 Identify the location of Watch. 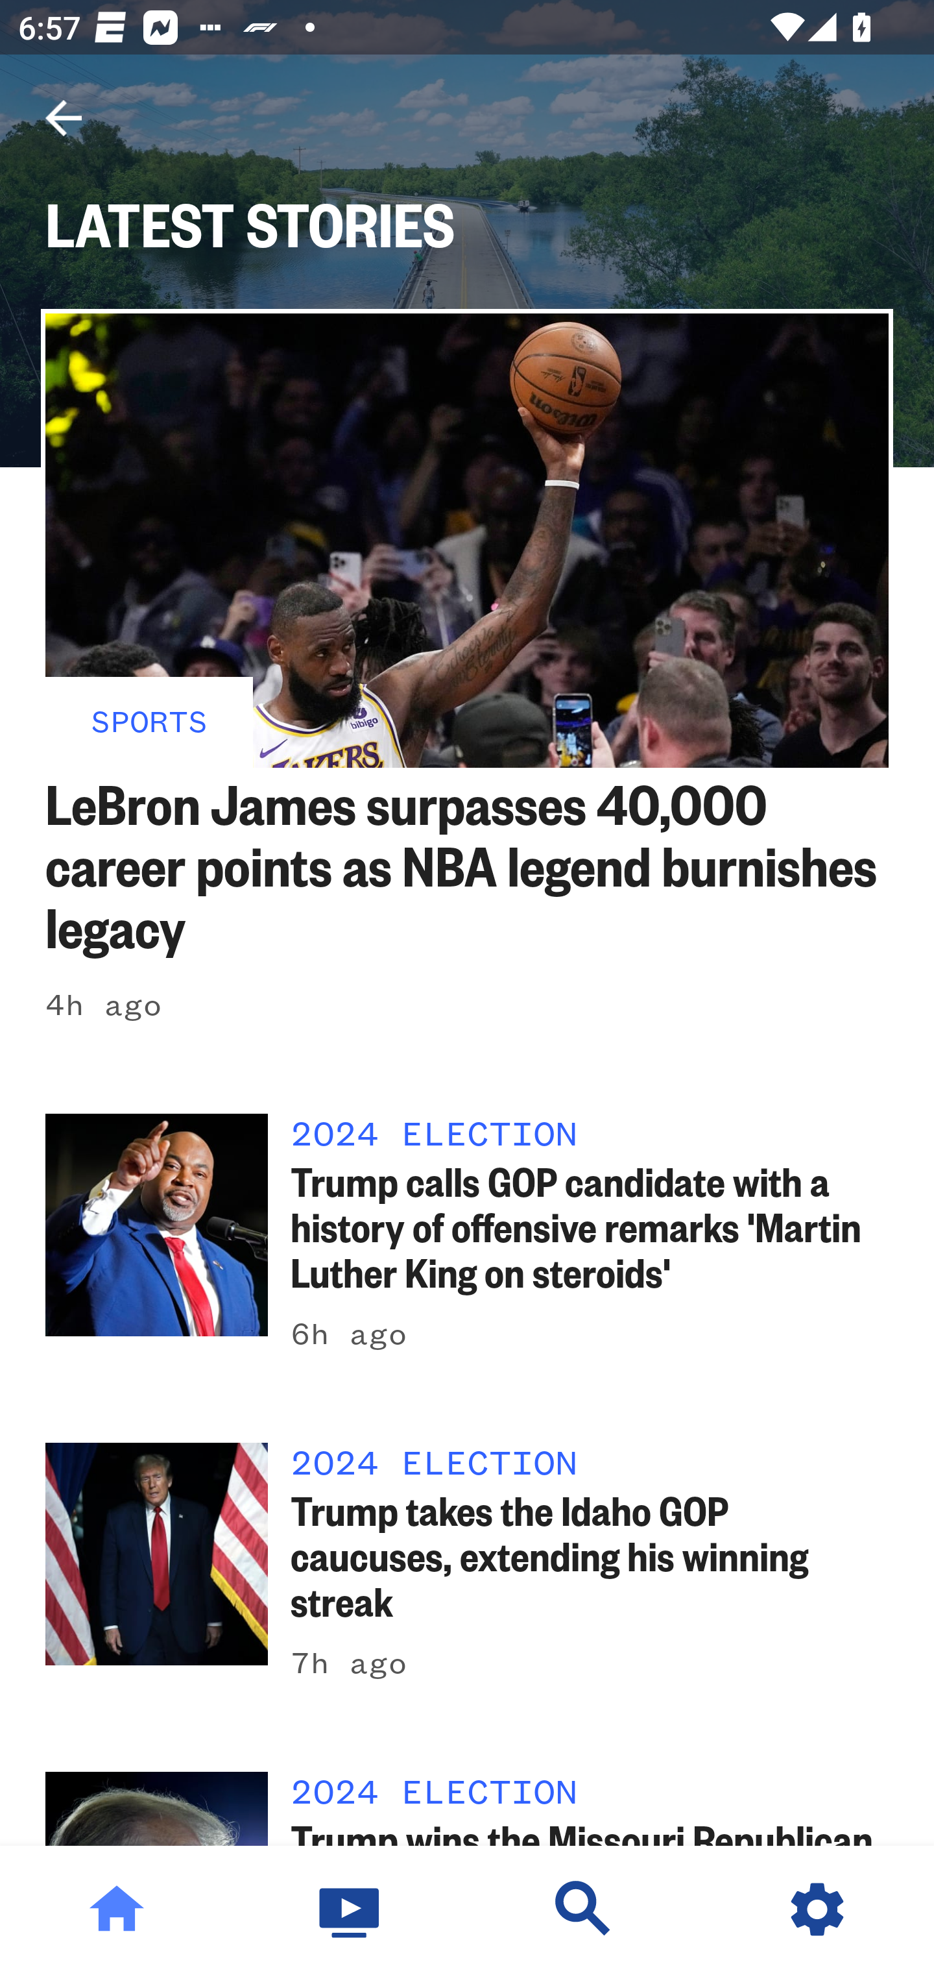
(350, 1909).